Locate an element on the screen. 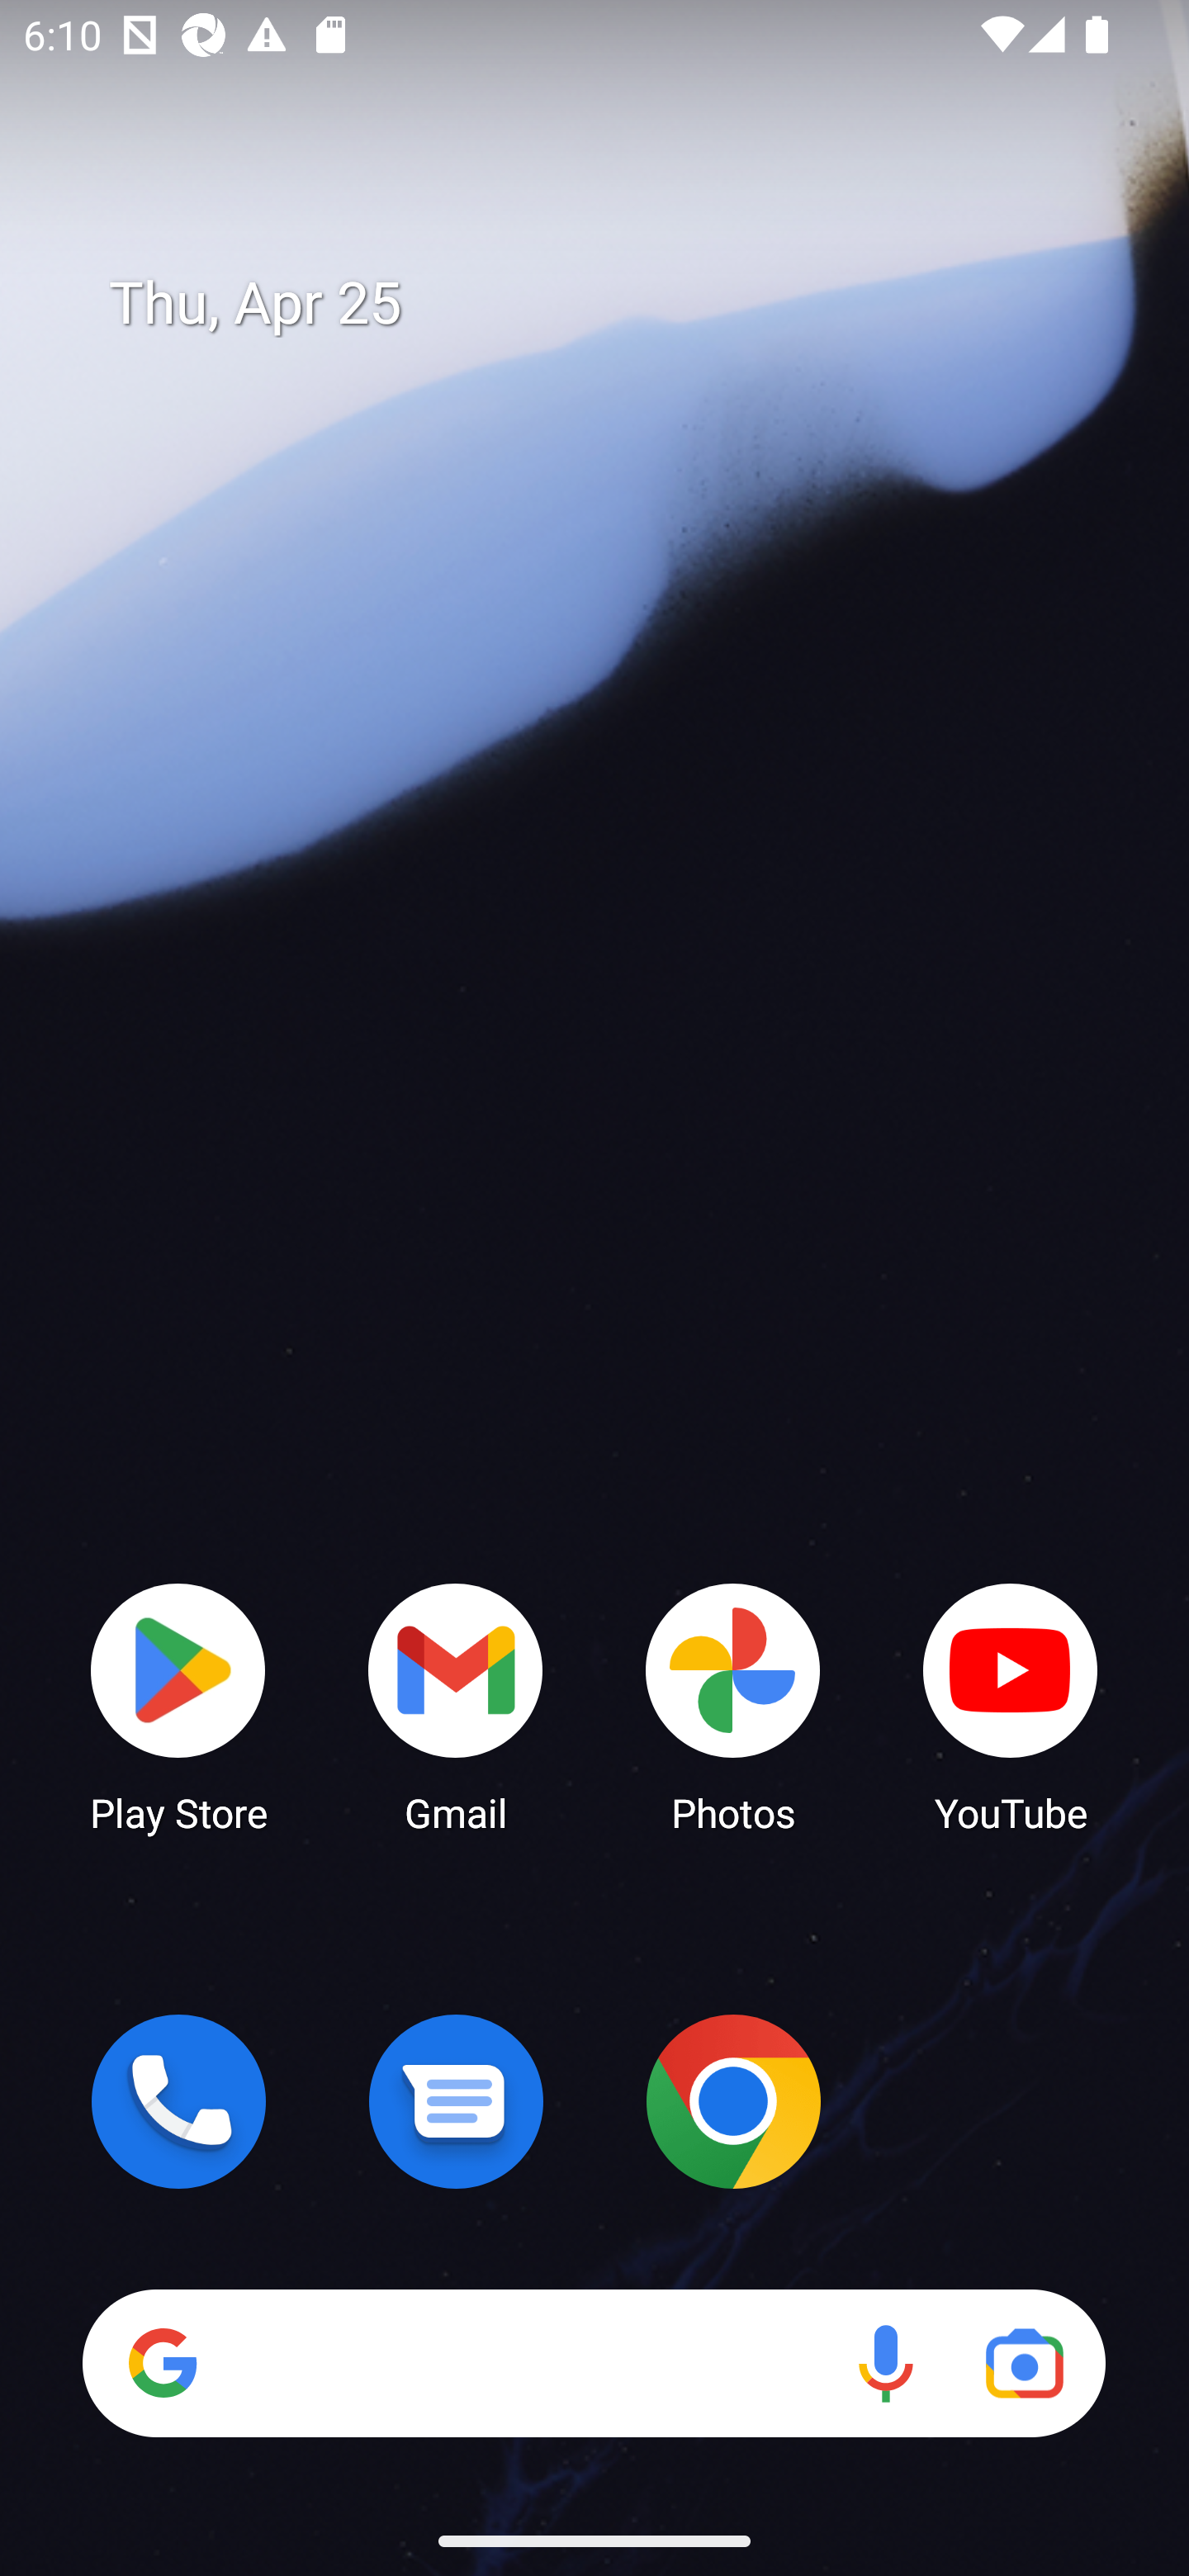 Image resolution: width=1189 pixels, height=2576 pixels. Play Store is located at coordinates (178, 1706).